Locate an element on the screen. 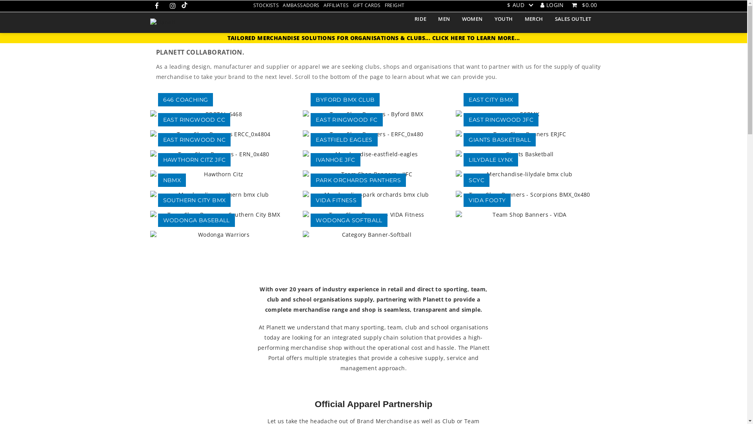  SOUTHERN CITY BMX is located at coordinates (194, 200).